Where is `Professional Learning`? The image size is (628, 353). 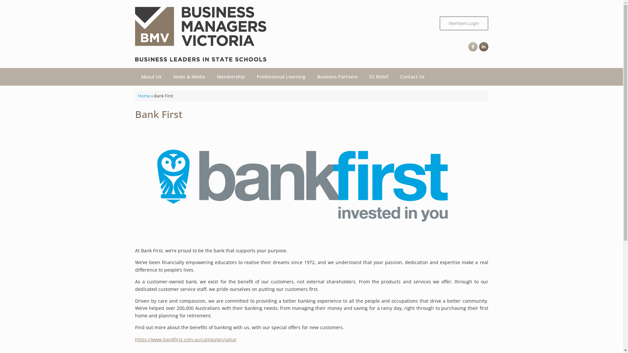 Professional Learning is located at coordinates (281, 77).